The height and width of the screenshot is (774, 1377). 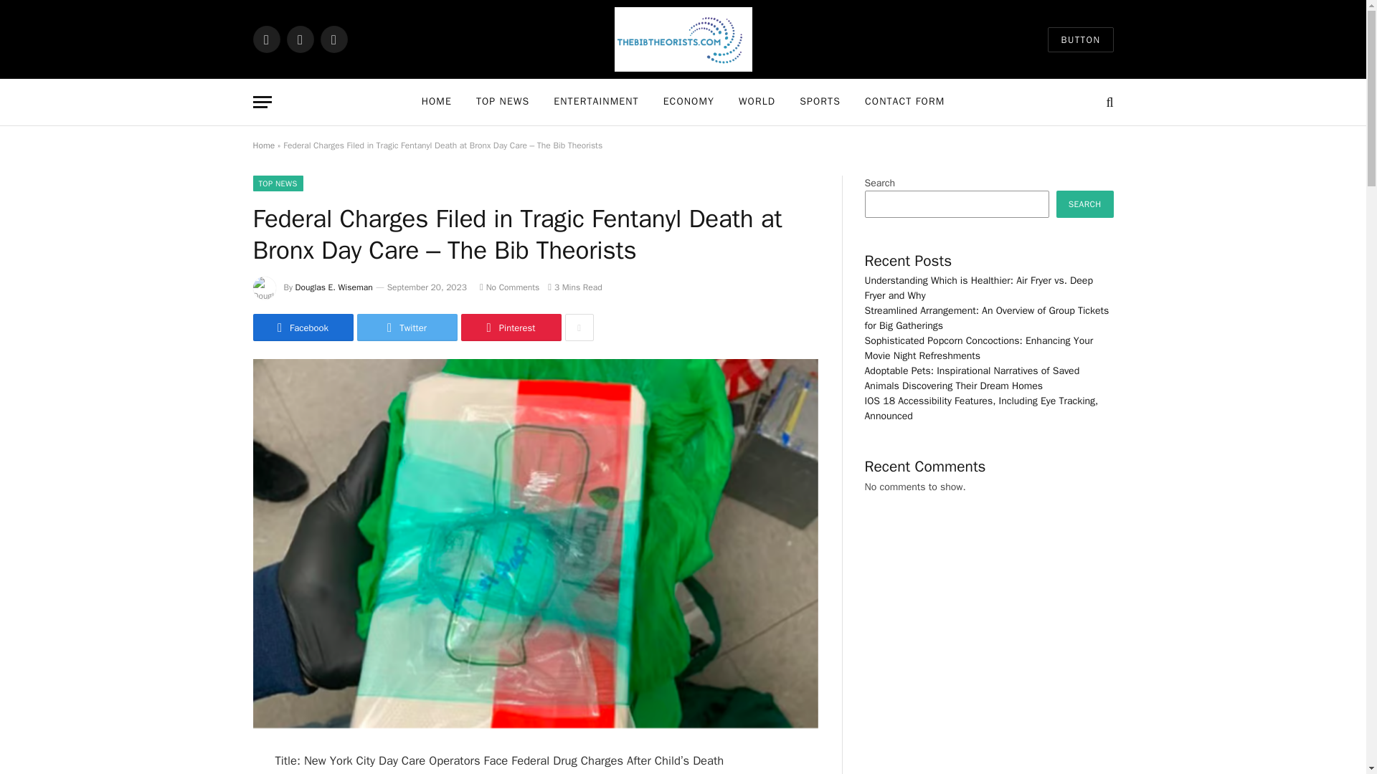 I want to click on Twitter, so click(x=407, y=328).